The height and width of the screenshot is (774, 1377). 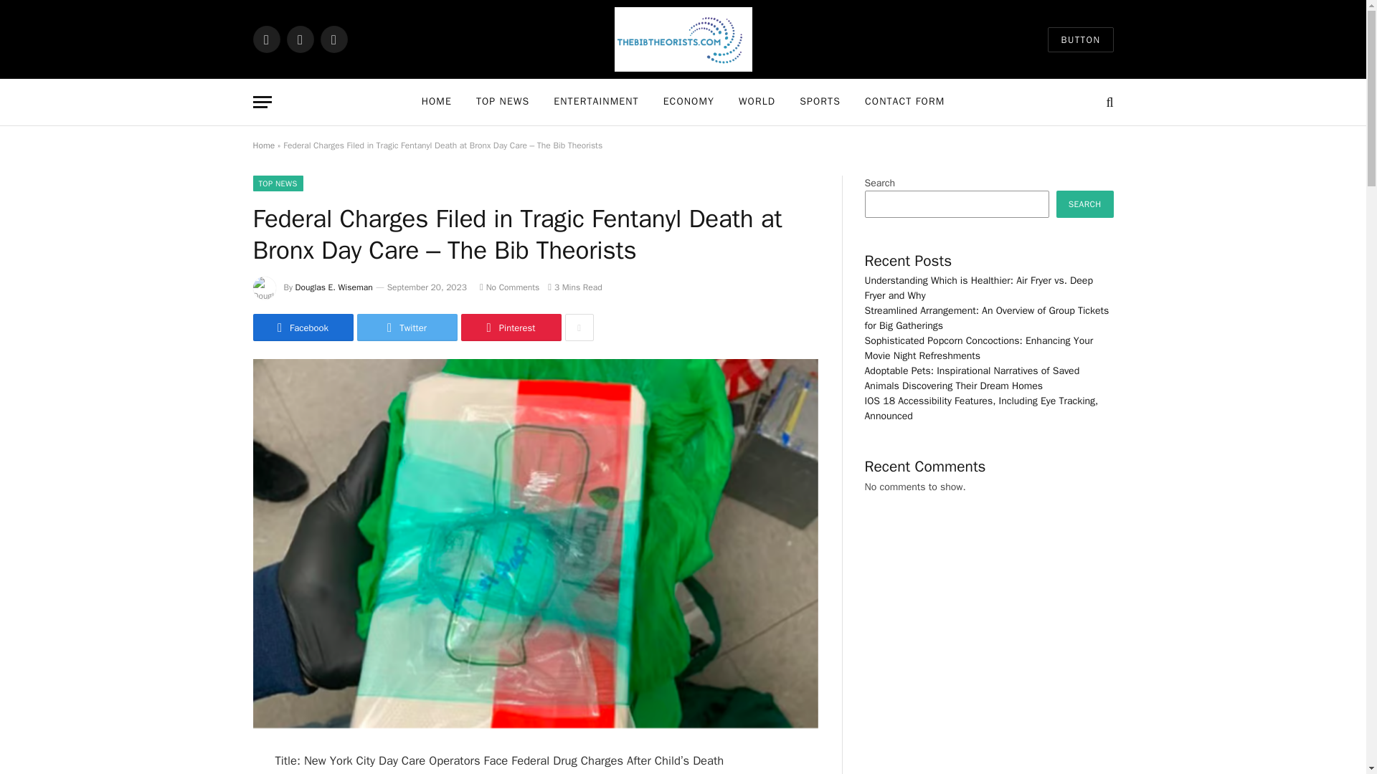 I want to click on Twitter, so click(x=407, y=328).